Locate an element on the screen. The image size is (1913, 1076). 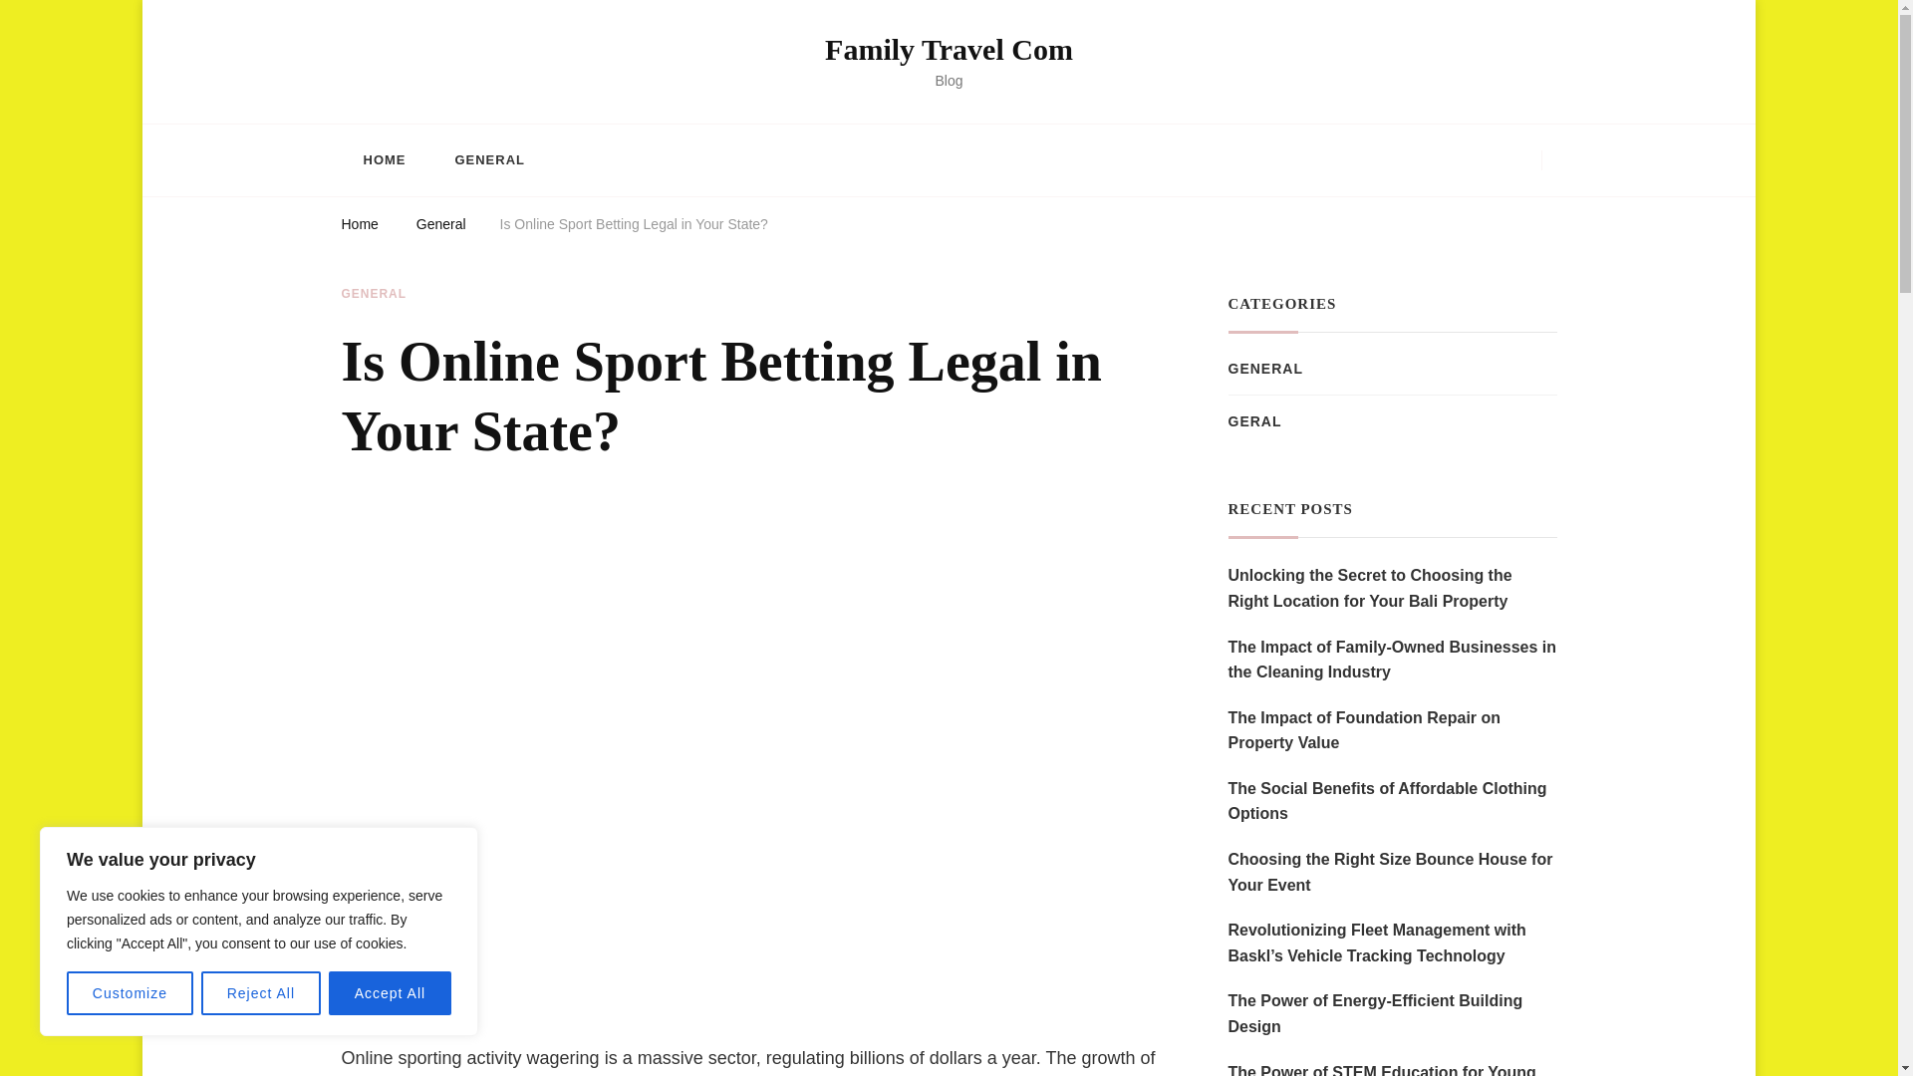
General is located at coordinates (441, 227).